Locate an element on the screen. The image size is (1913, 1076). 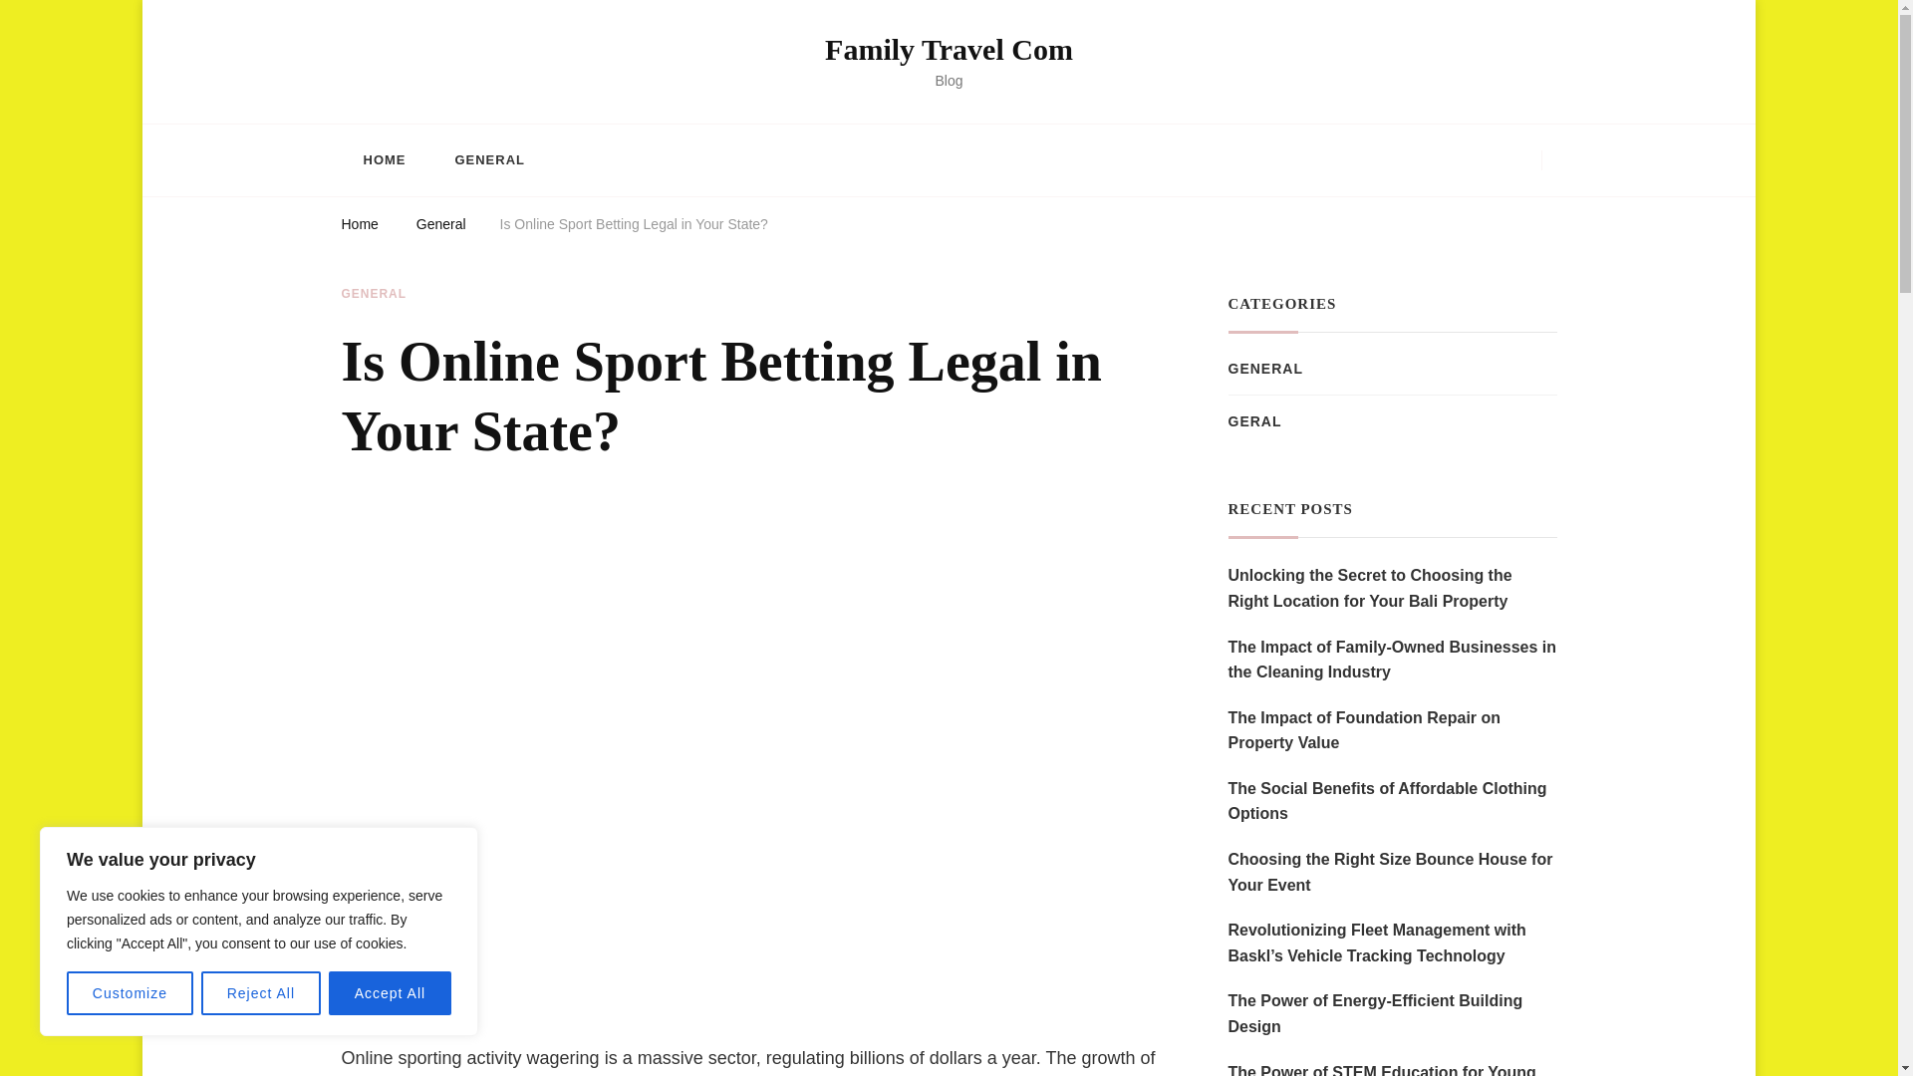
General is located at coordinates (441, 227).